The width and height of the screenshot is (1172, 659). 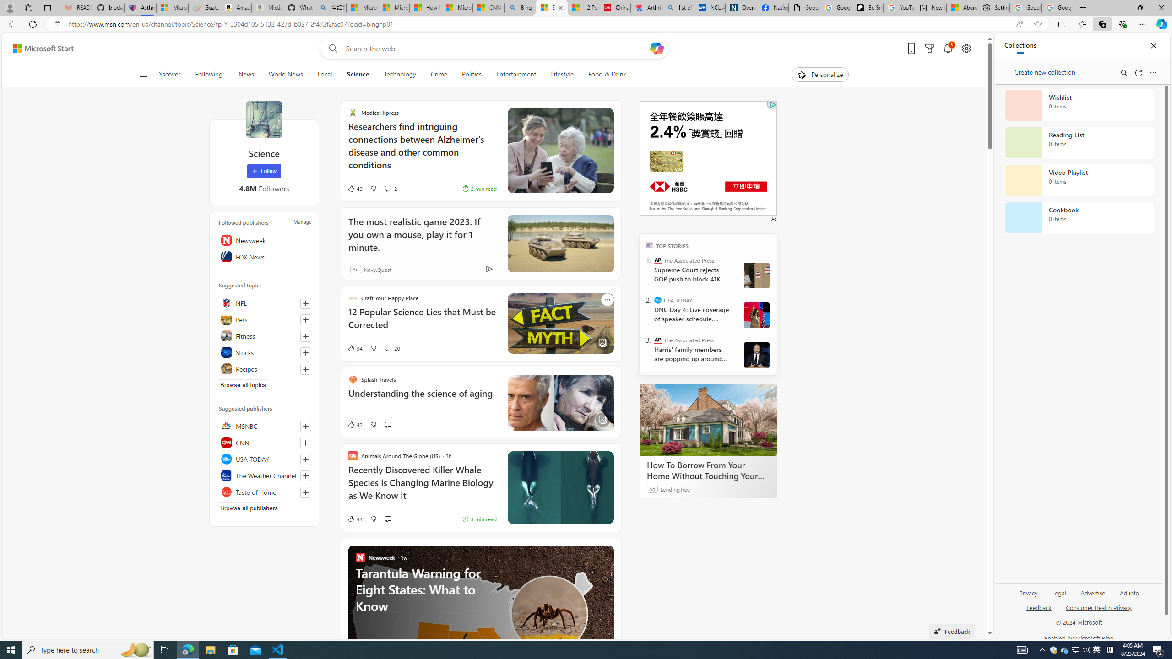 What do you see at coordinates (388, 348) in the screenshot?
I see `View comments 20 Comment` at bounding box center [388, 348].